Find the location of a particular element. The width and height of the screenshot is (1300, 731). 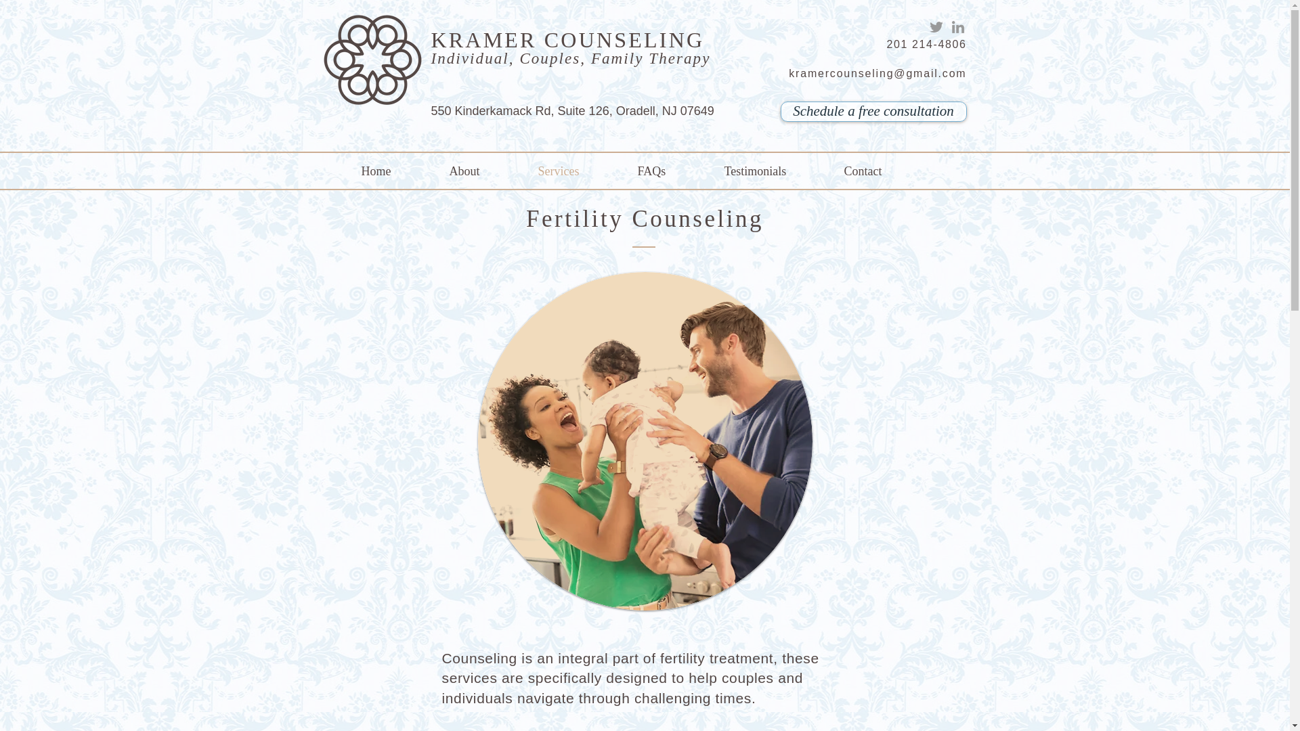

Services is located at coordinates (580, 172).